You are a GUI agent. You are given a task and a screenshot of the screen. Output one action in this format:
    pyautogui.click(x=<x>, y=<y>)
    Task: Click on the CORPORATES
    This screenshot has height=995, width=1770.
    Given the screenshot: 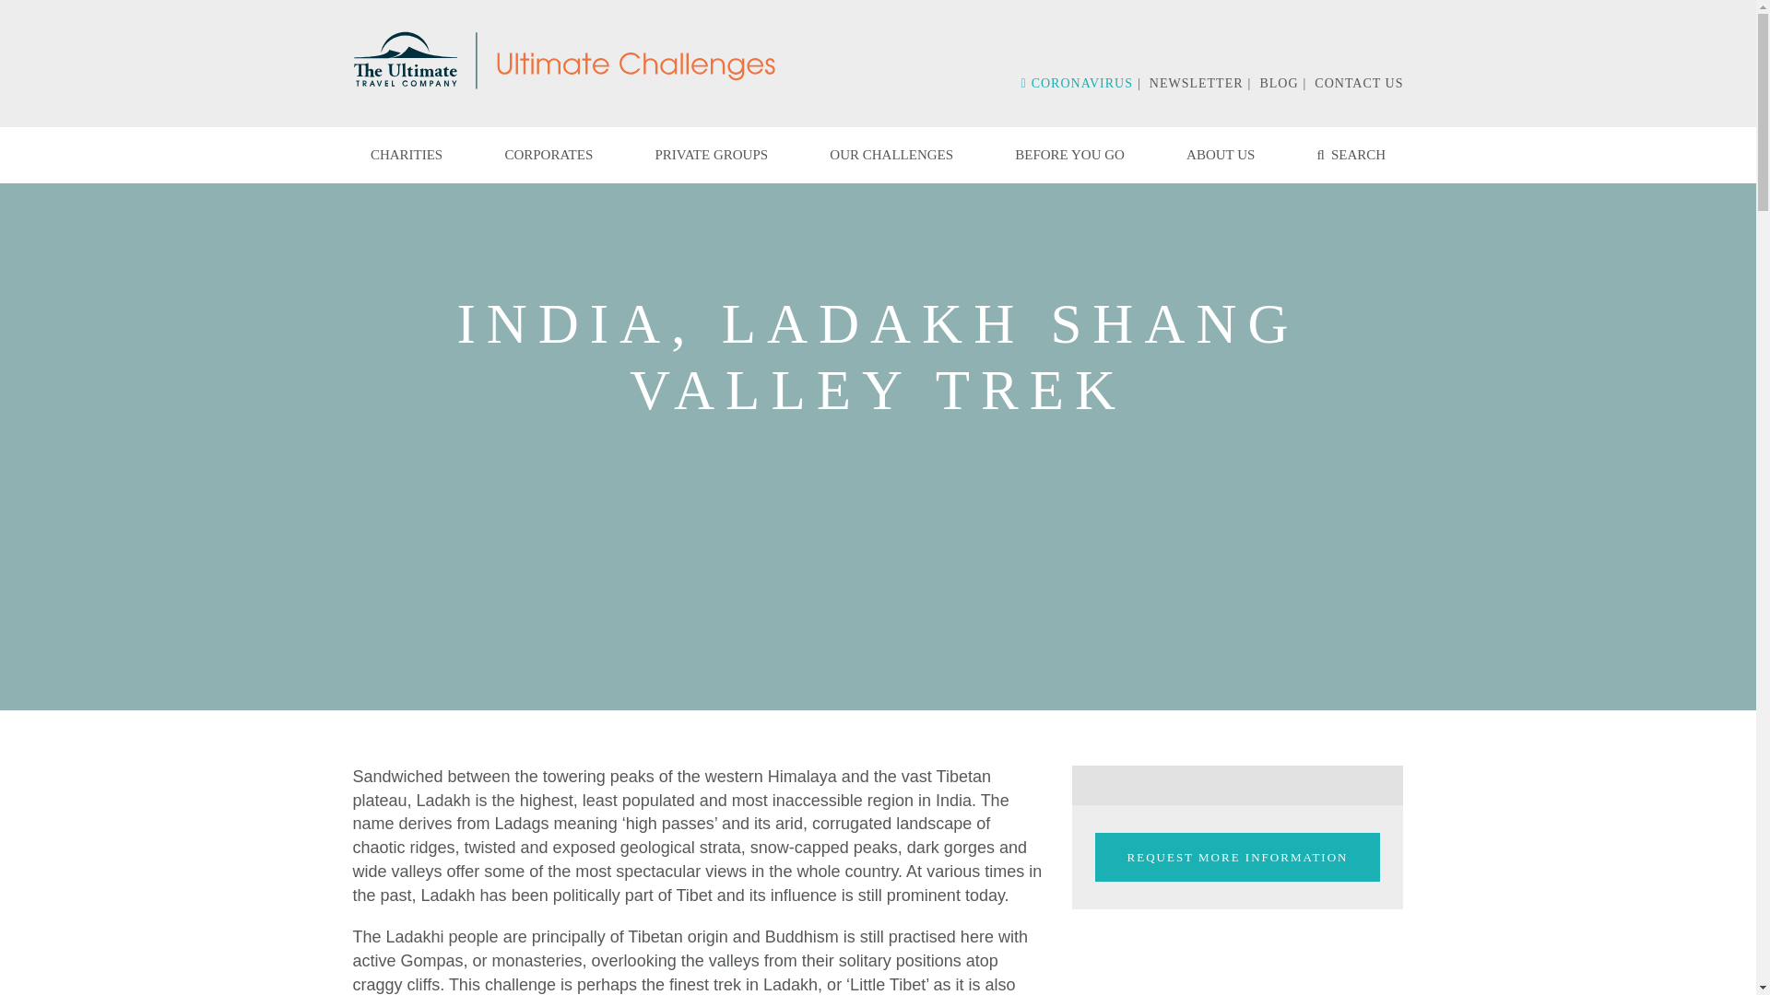 What is the action you would take?
    pyautogui.click(x=549, y=155)
    